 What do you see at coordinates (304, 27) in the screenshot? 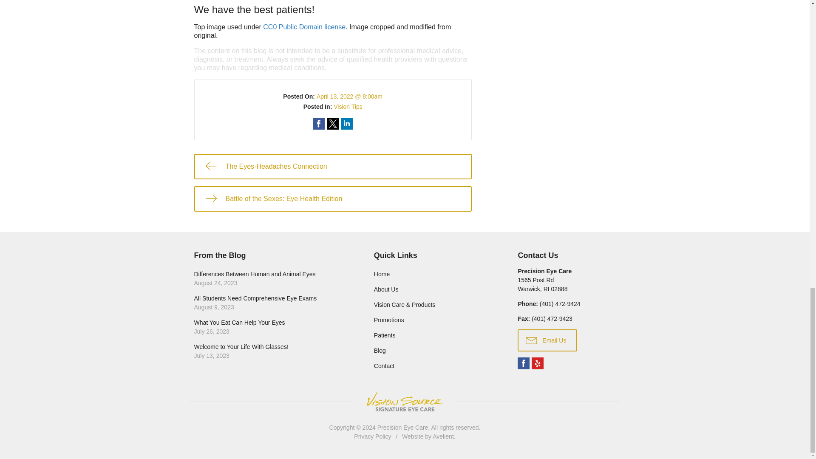
I see `CC0 Public Domain license` at bounding box center [304, 27].